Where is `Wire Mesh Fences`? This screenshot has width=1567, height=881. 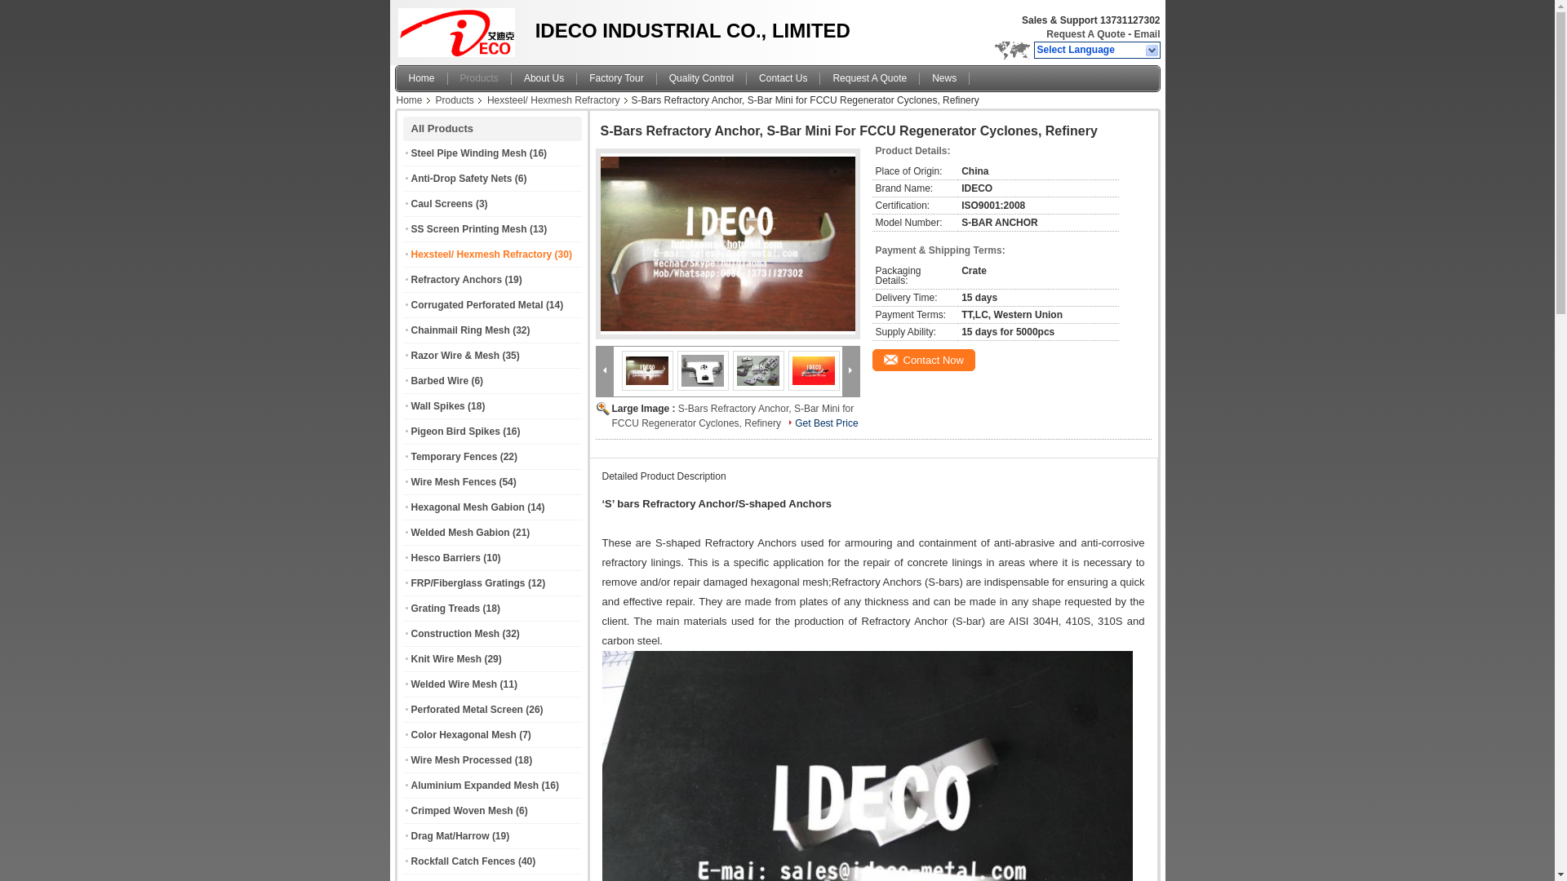 Wire Mesh Fences is located at coordinates (454, 482).